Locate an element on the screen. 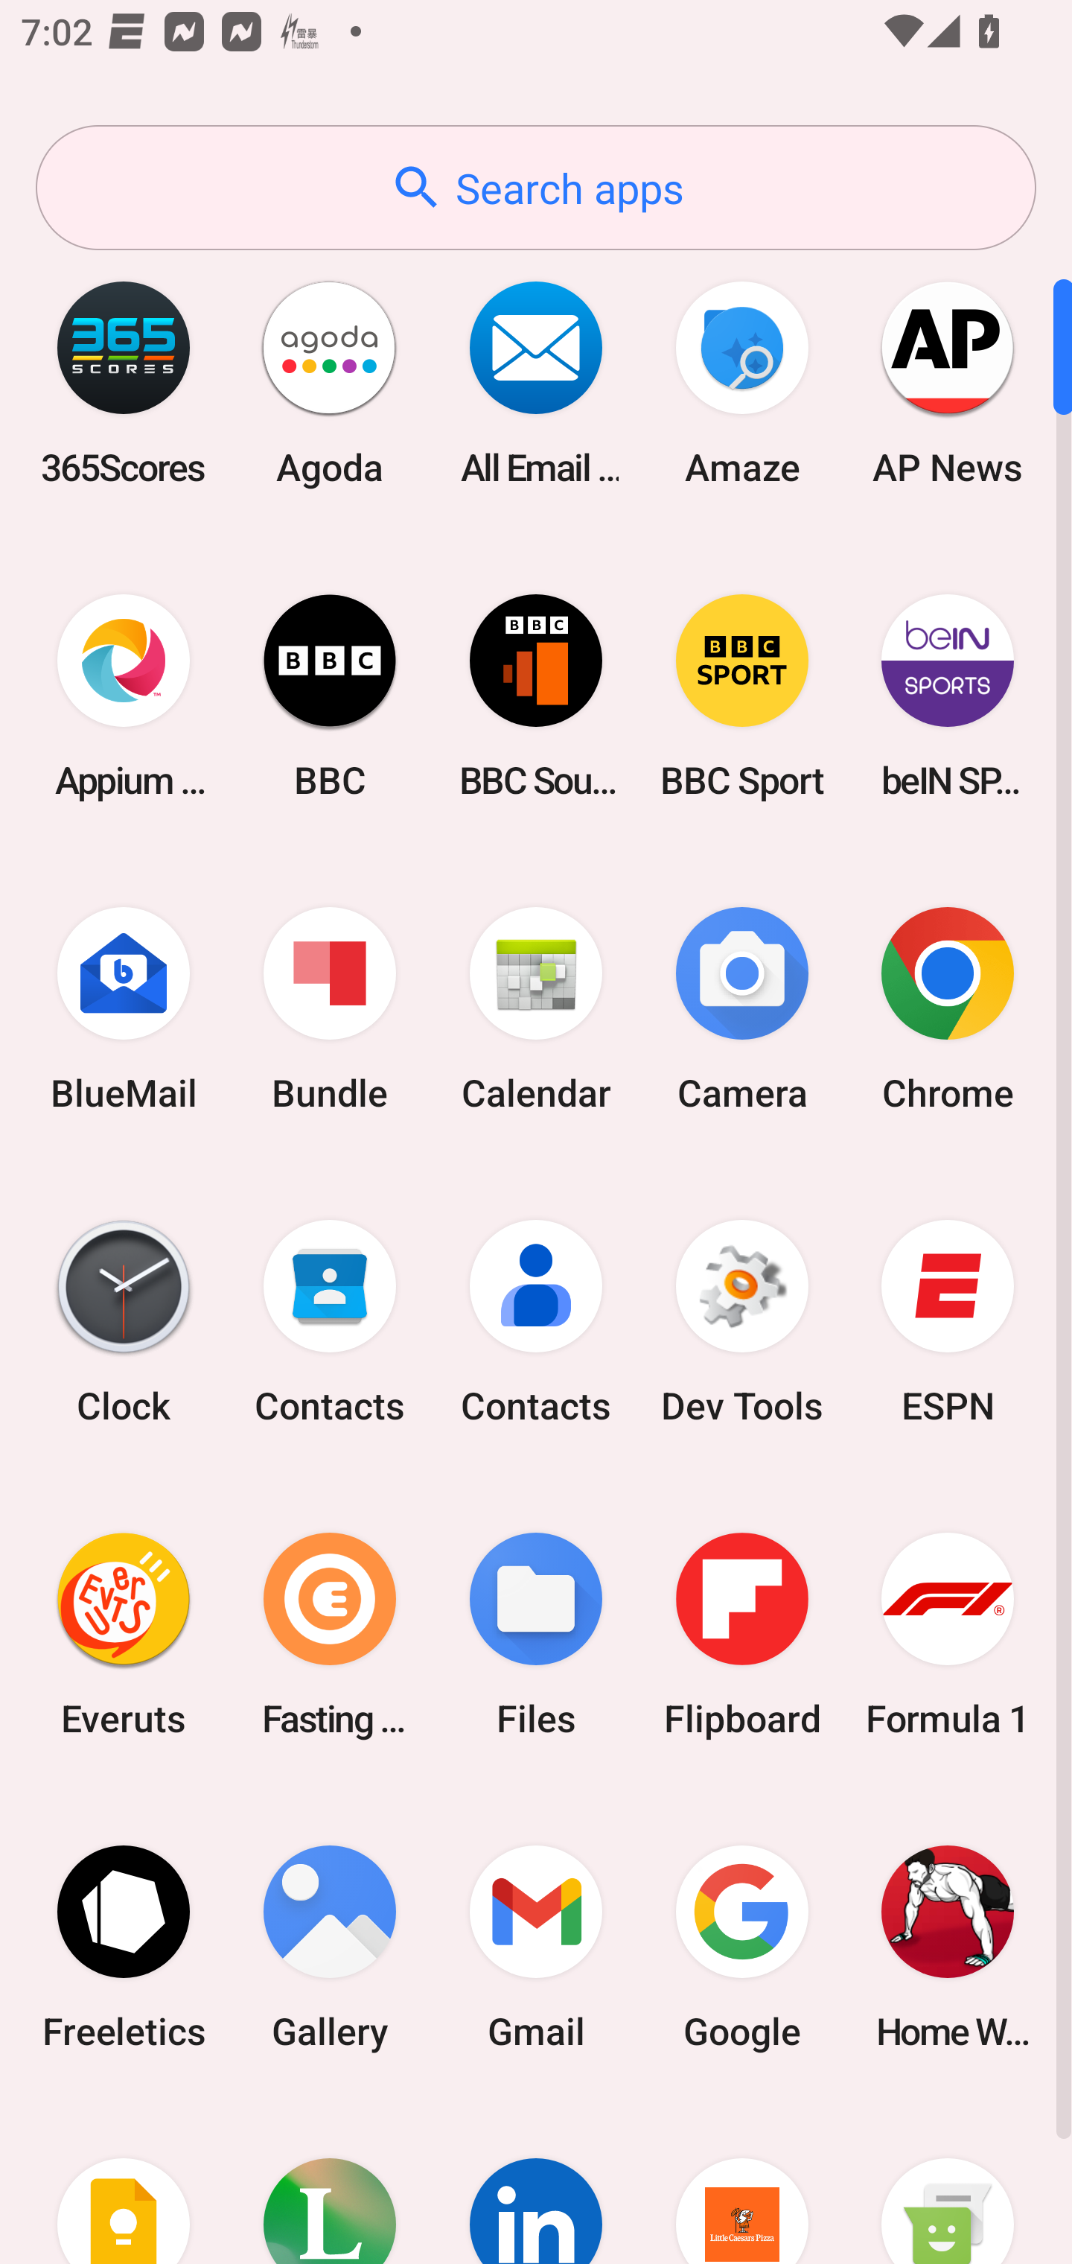 The width and height of the screenshot is (1072, 2264). Chrome is located at coordinates (948, 1010).